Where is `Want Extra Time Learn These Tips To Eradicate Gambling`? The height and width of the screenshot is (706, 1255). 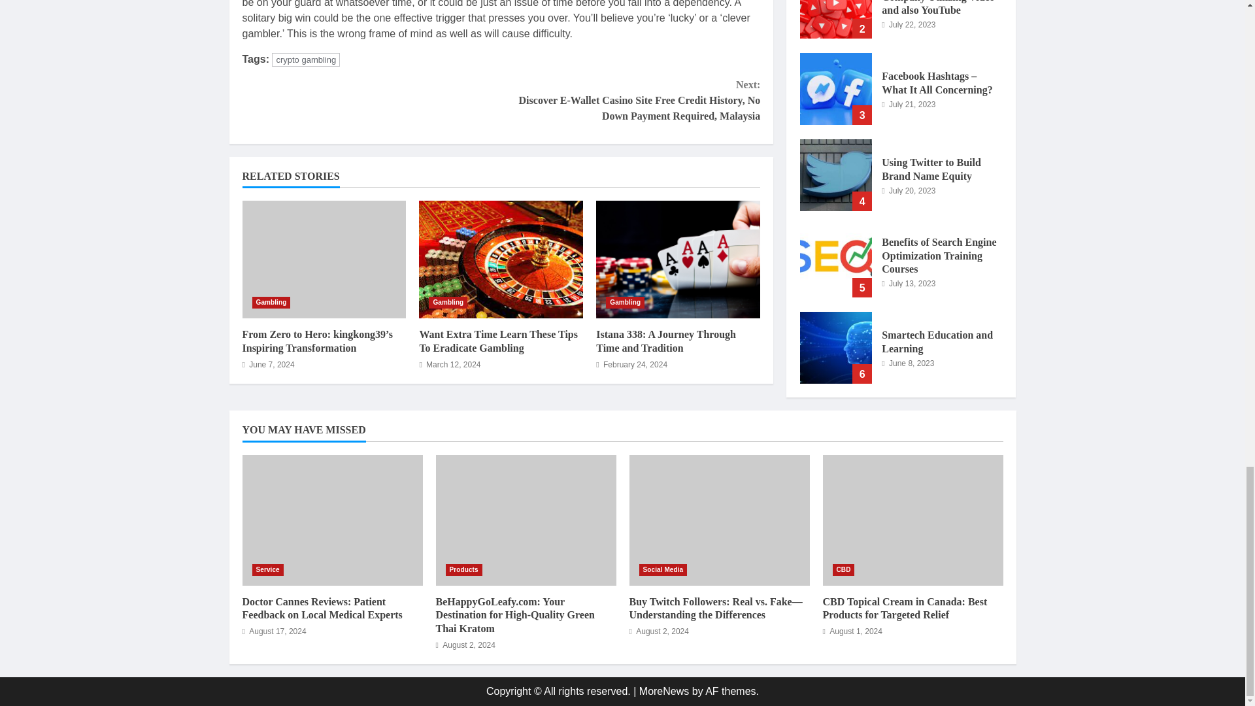 Want Extra Time Learn These Tips To Eradicate Gambling is located at coordinates (501, 259).